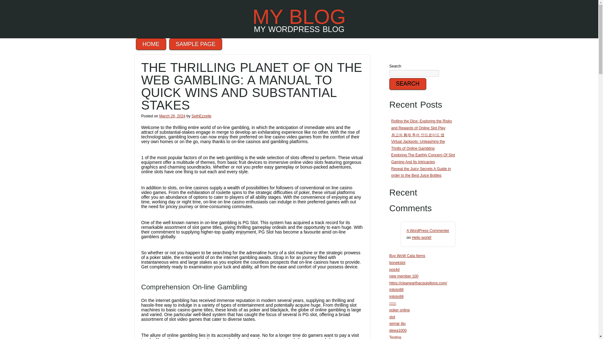 The image size is (603, 339). I want to click on SAMPLE PAGE, so click(196, 44).